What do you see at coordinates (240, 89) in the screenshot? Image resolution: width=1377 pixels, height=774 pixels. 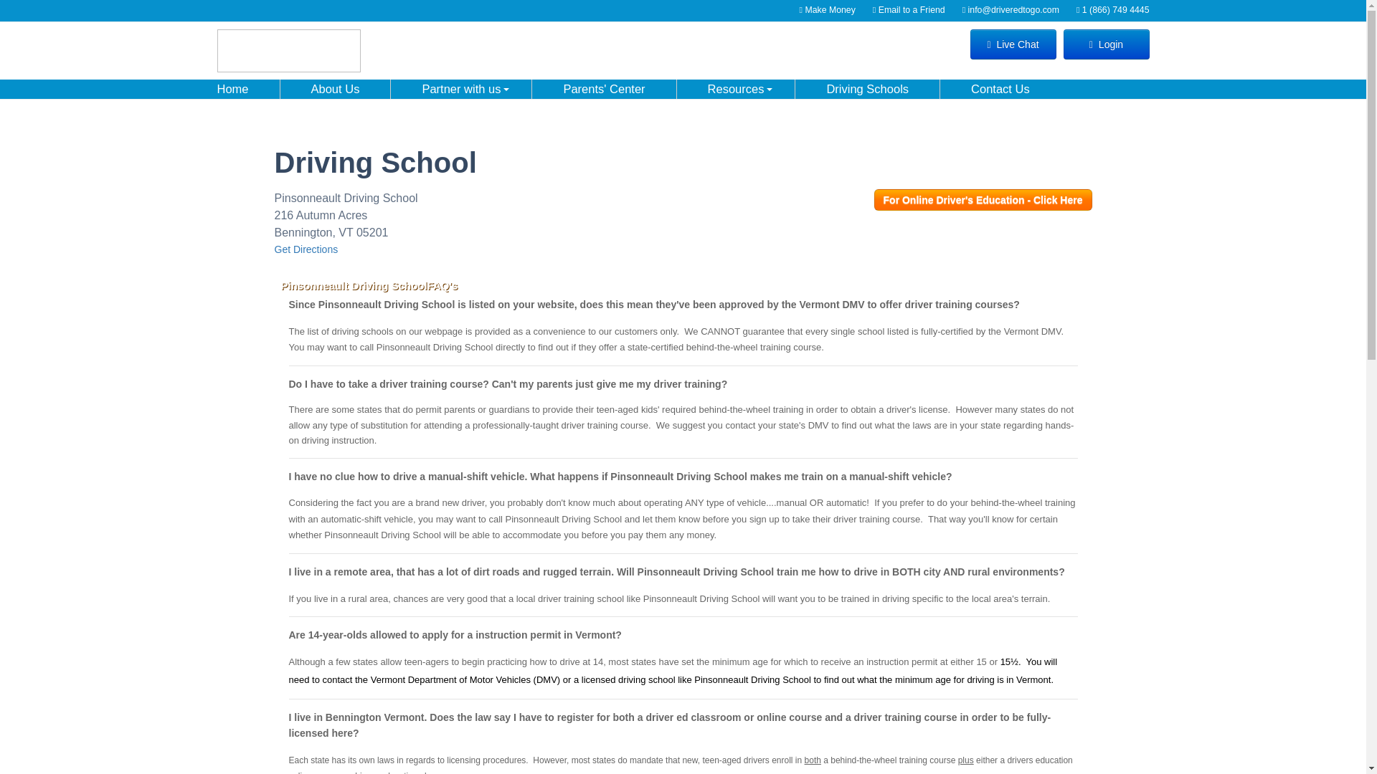 I see `Home` at bounding box center [240, 89].